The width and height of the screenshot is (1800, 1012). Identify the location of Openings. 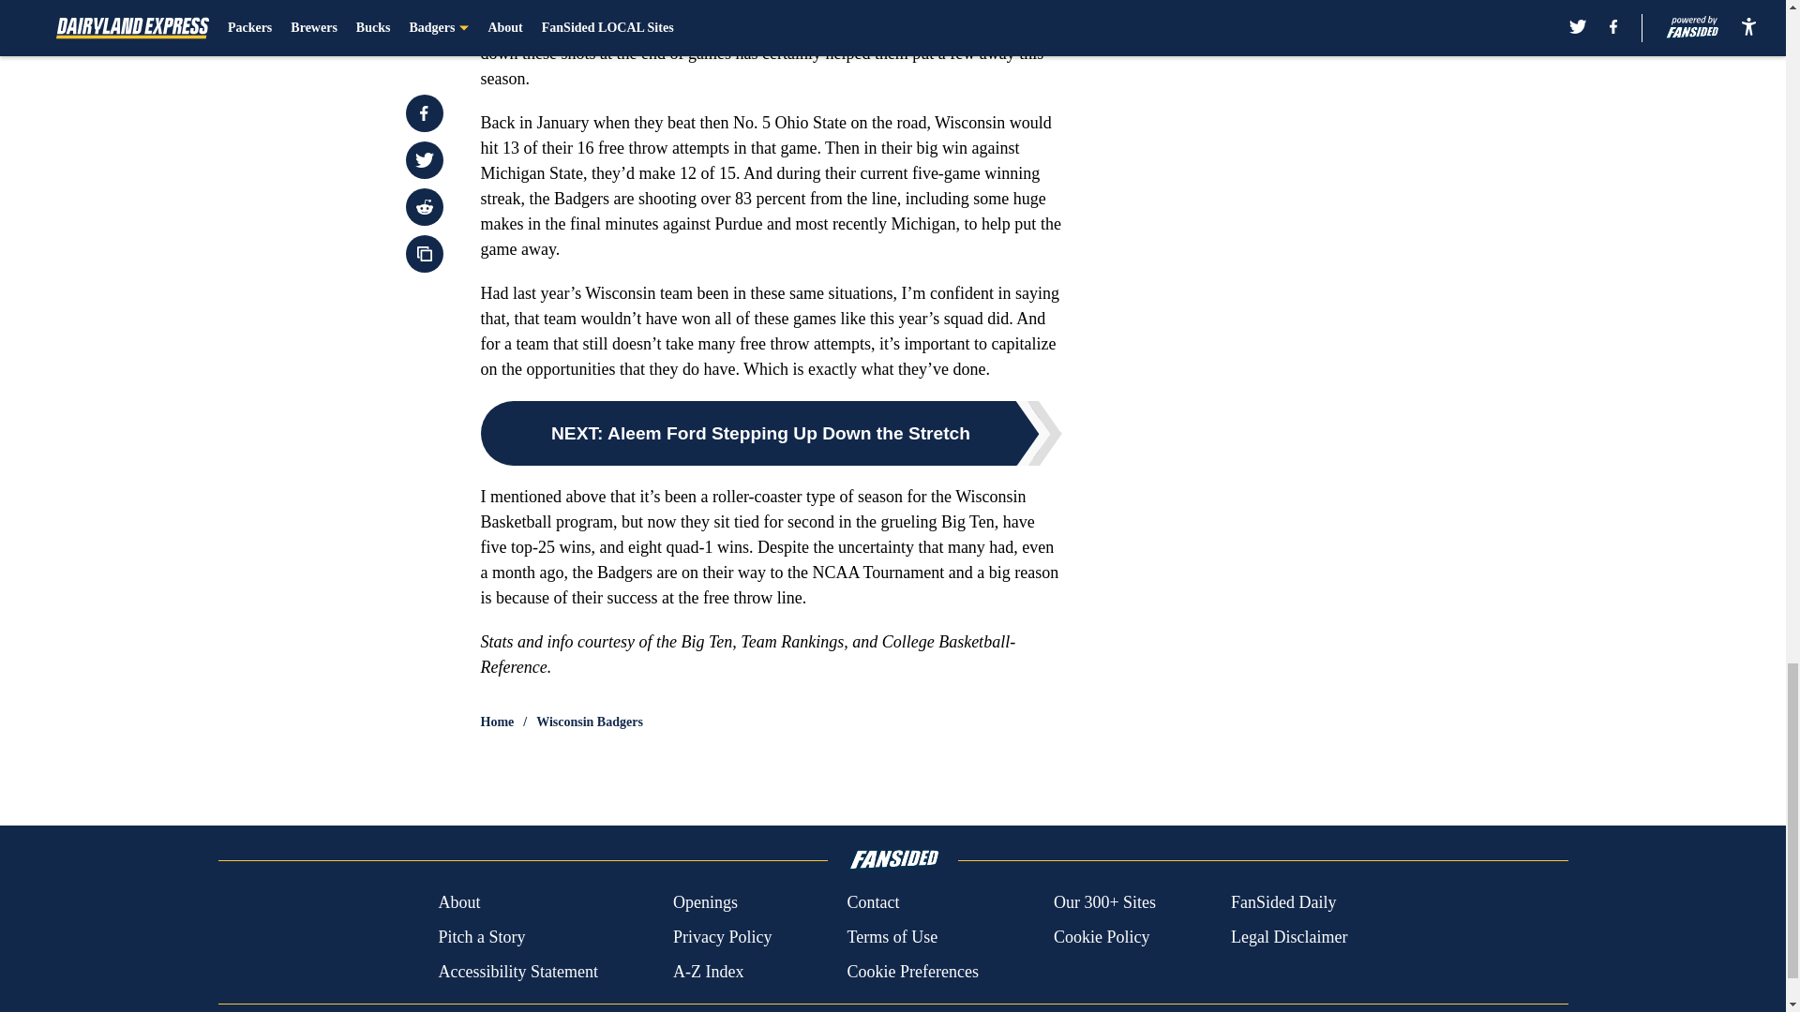
(705, 903).